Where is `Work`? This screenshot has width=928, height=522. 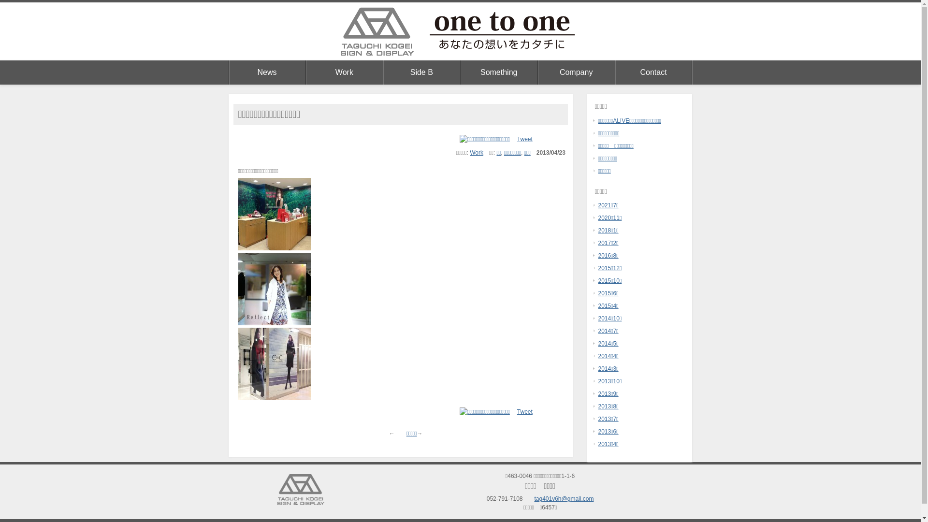 Work is located at coordinates (477, 153).